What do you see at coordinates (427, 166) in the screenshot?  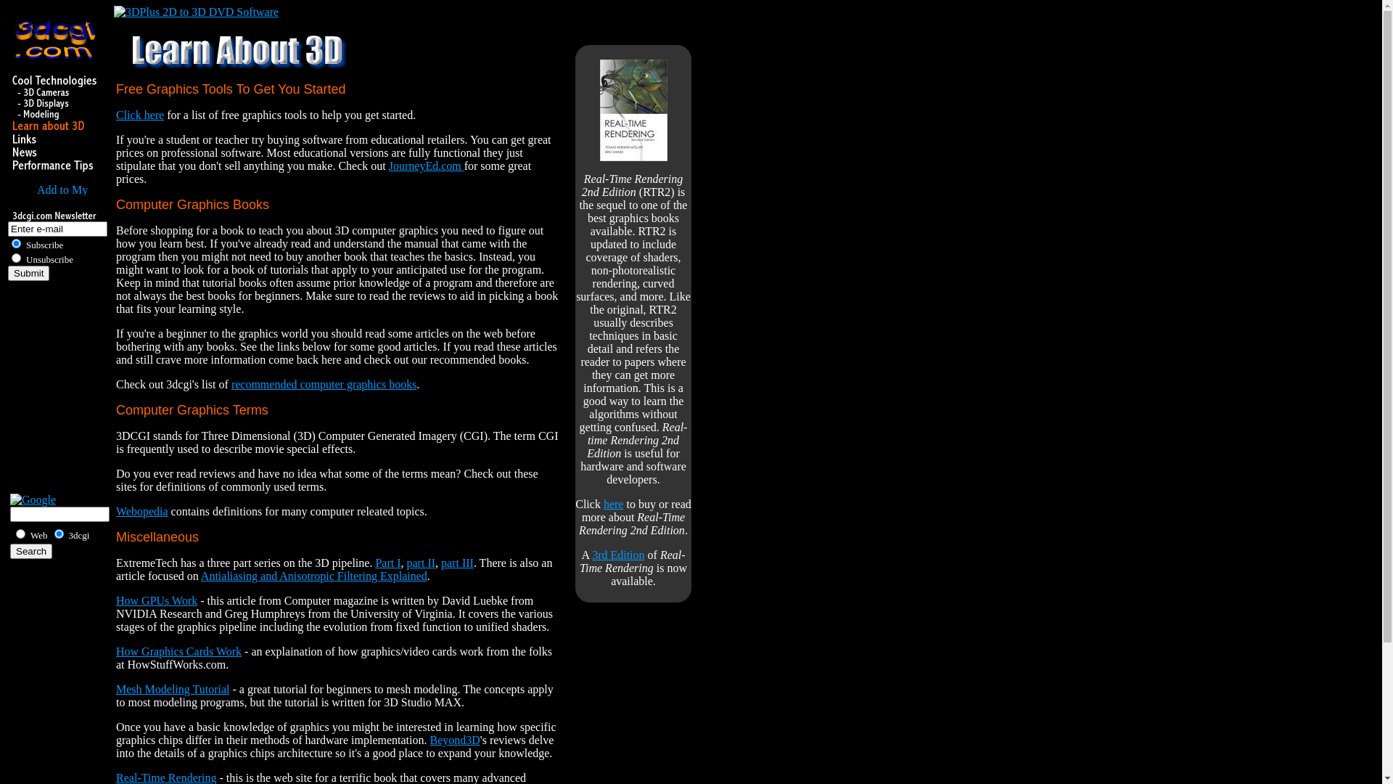 I see `JourneyEd.com` at bounding box center [427, 166].